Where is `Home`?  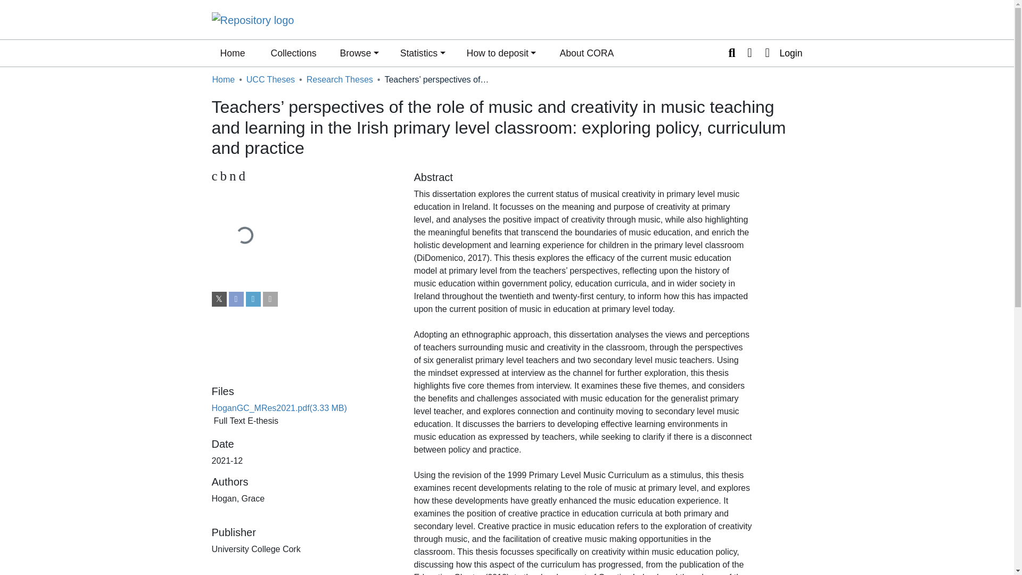
Home is located at coordinates (232, 53).